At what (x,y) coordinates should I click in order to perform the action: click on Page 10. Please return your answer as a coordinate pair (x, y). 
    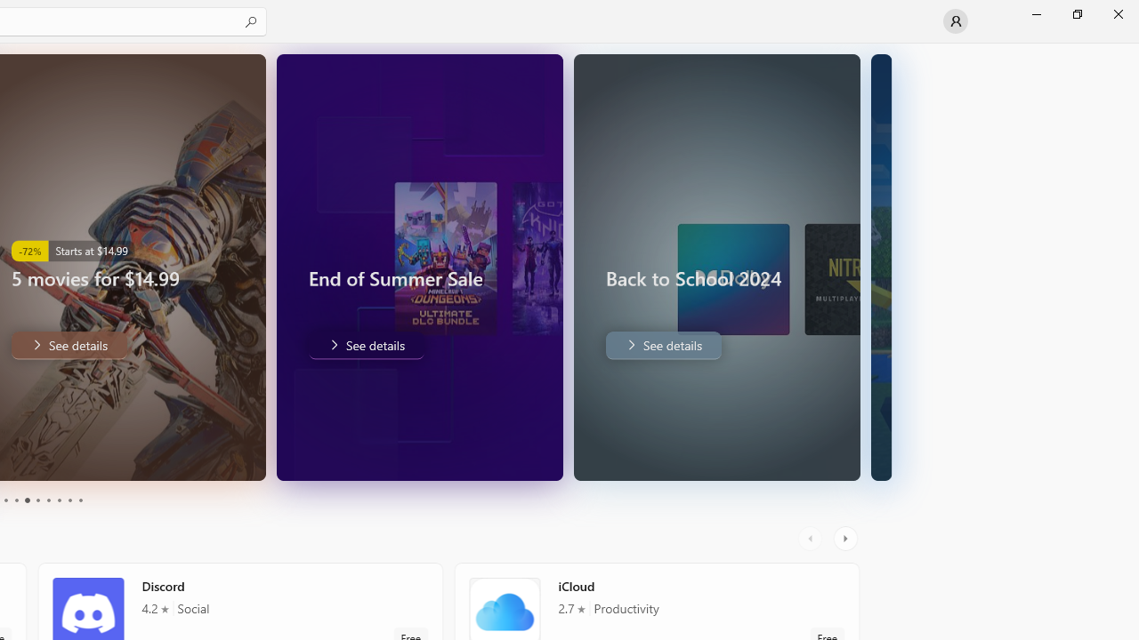
    Looking at the image, I should click on (80, 500).